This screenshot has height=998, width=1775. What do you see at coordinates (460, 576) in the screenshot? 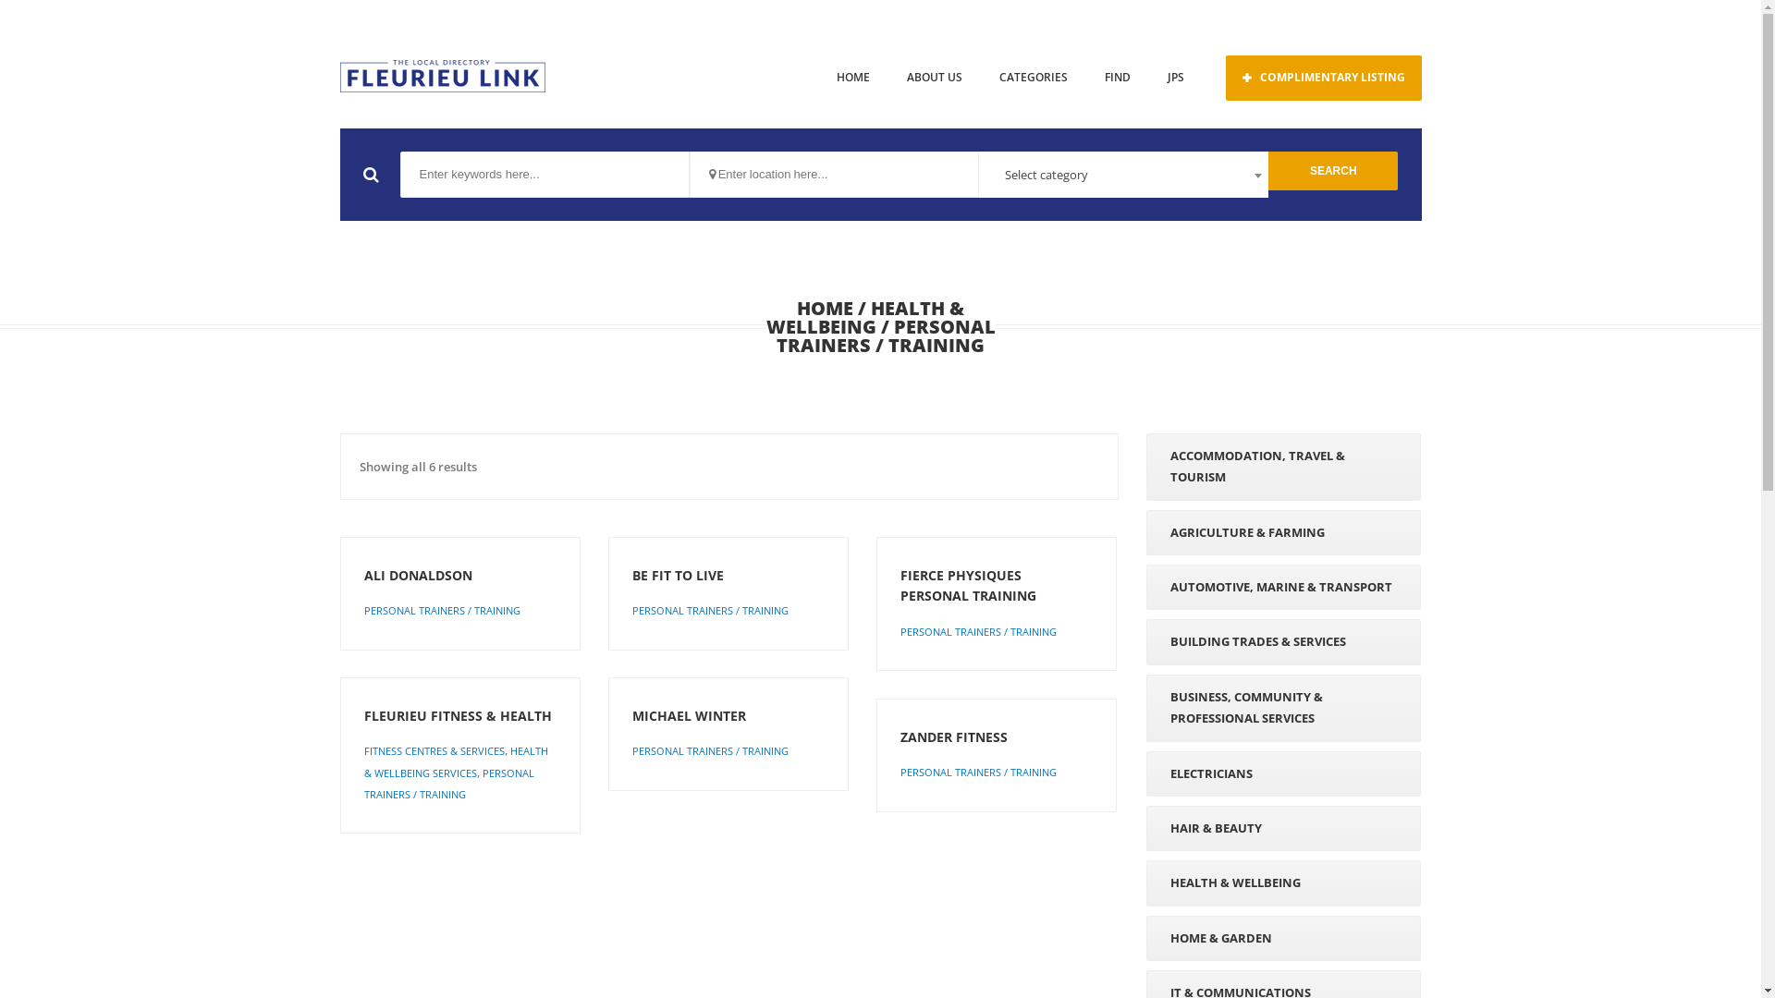
I see `ALI DONALDSON` at bounding box center [460, 576].